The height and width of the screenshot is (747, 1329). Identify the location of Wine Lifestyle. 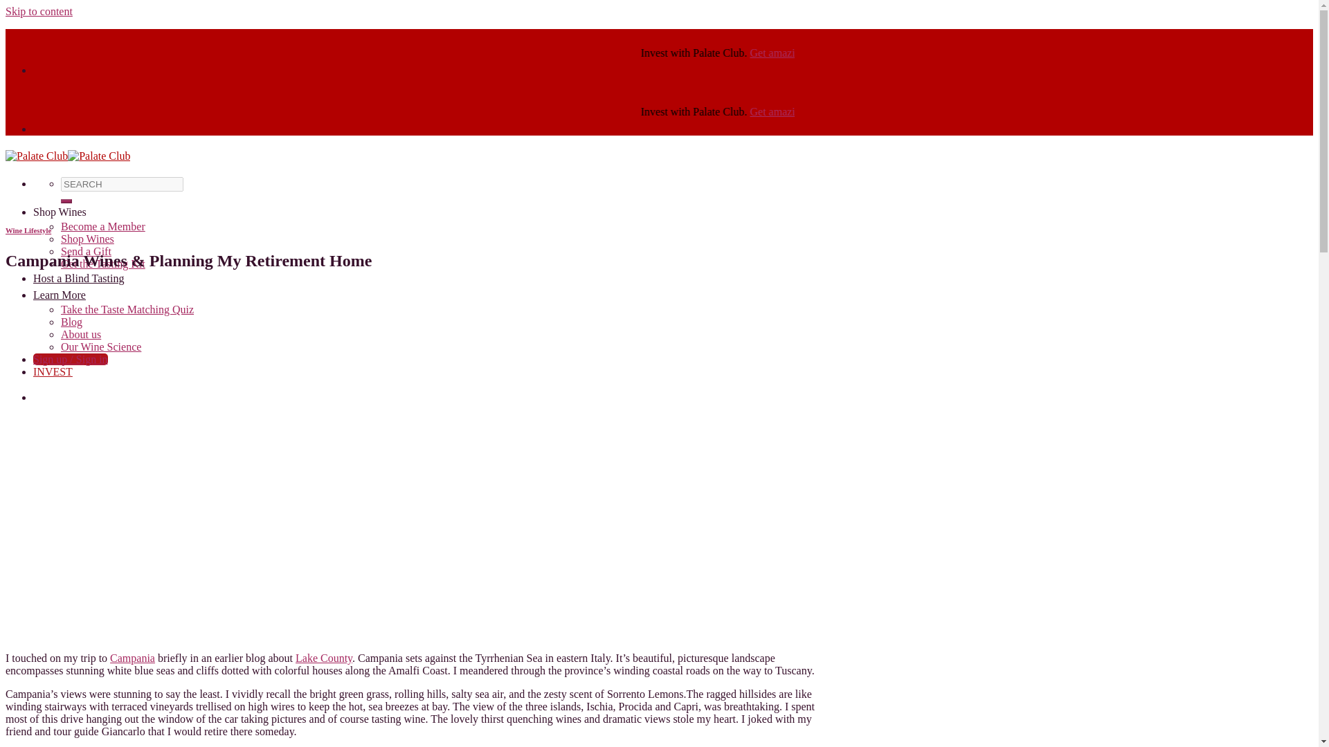
(28, 230).